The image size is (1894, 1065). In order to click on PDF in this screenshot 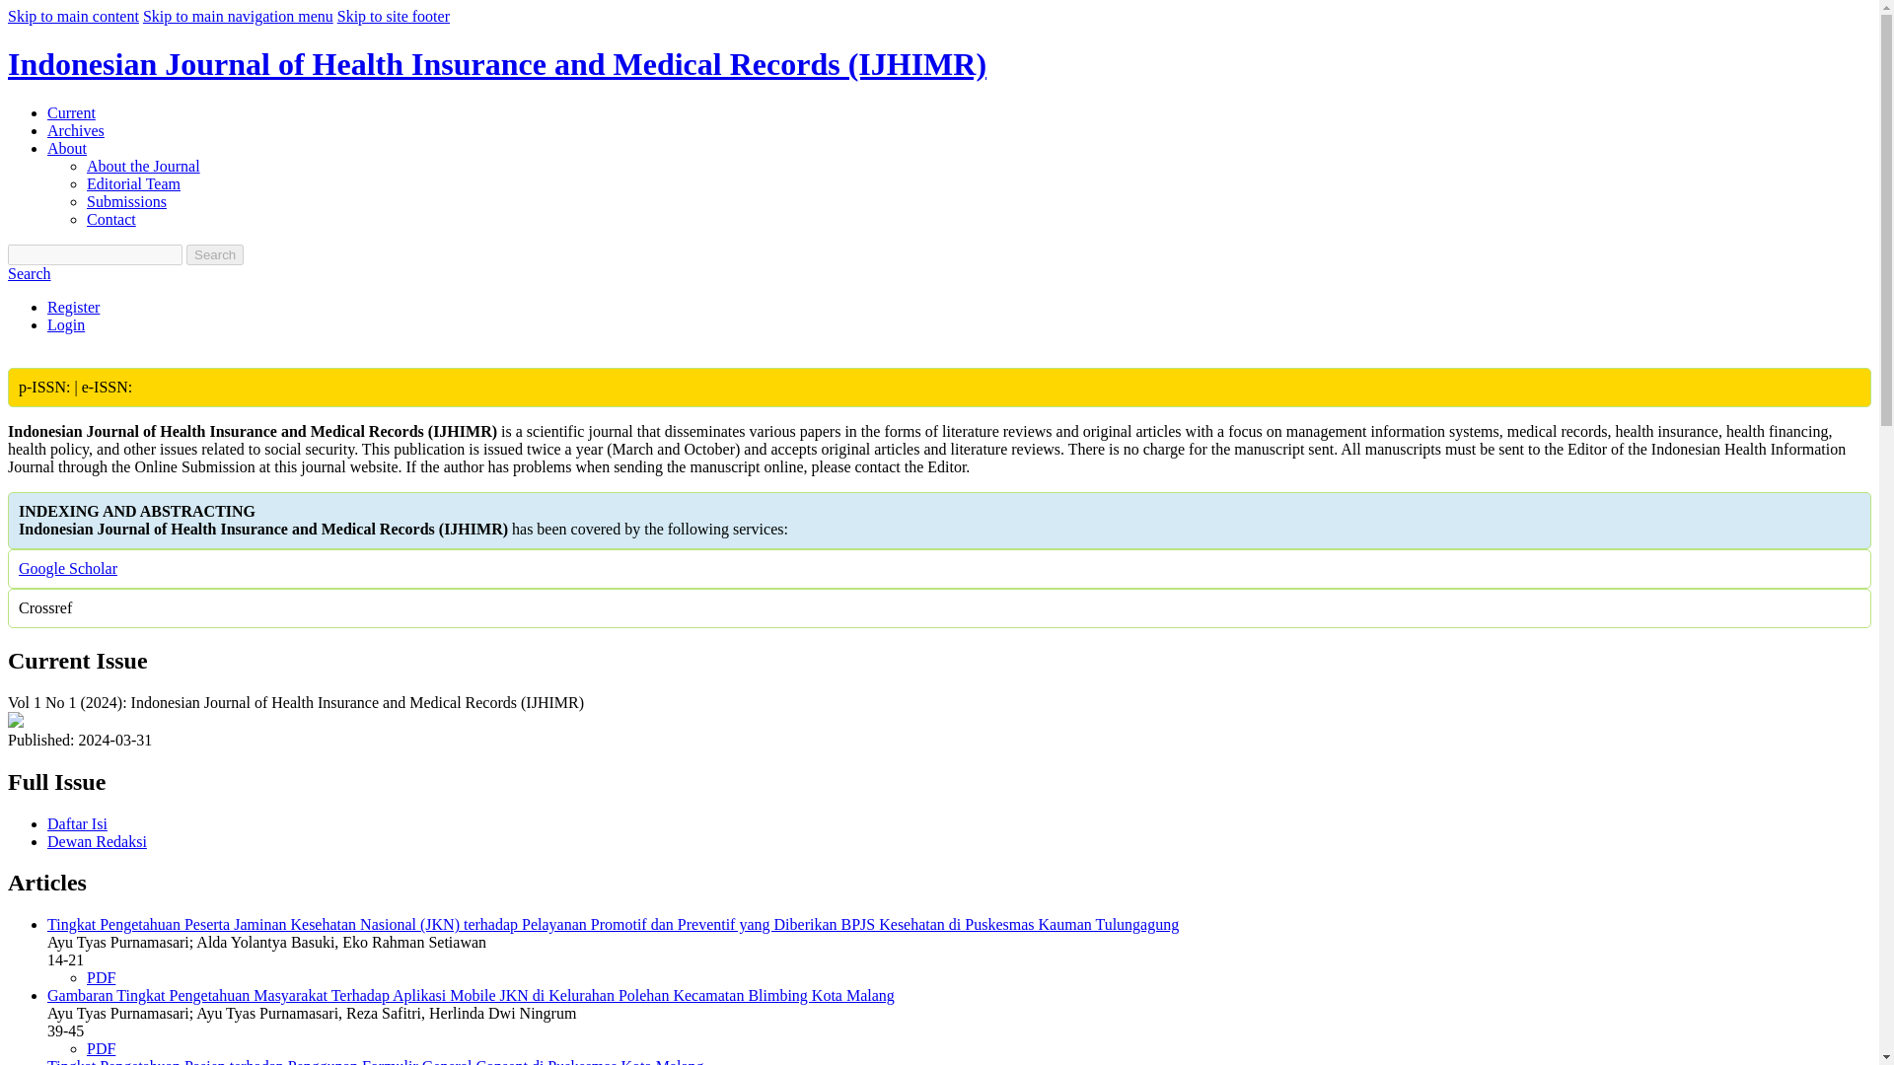, I will do `click(101, 1049)`.